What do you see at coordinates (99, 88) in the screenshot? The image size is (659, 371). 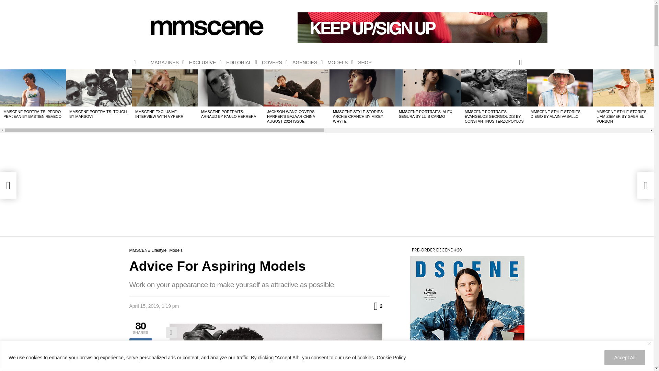 I see `MMSCENE PORTRAITS: Tough by Marsovi` at bounding box center [99, 88].